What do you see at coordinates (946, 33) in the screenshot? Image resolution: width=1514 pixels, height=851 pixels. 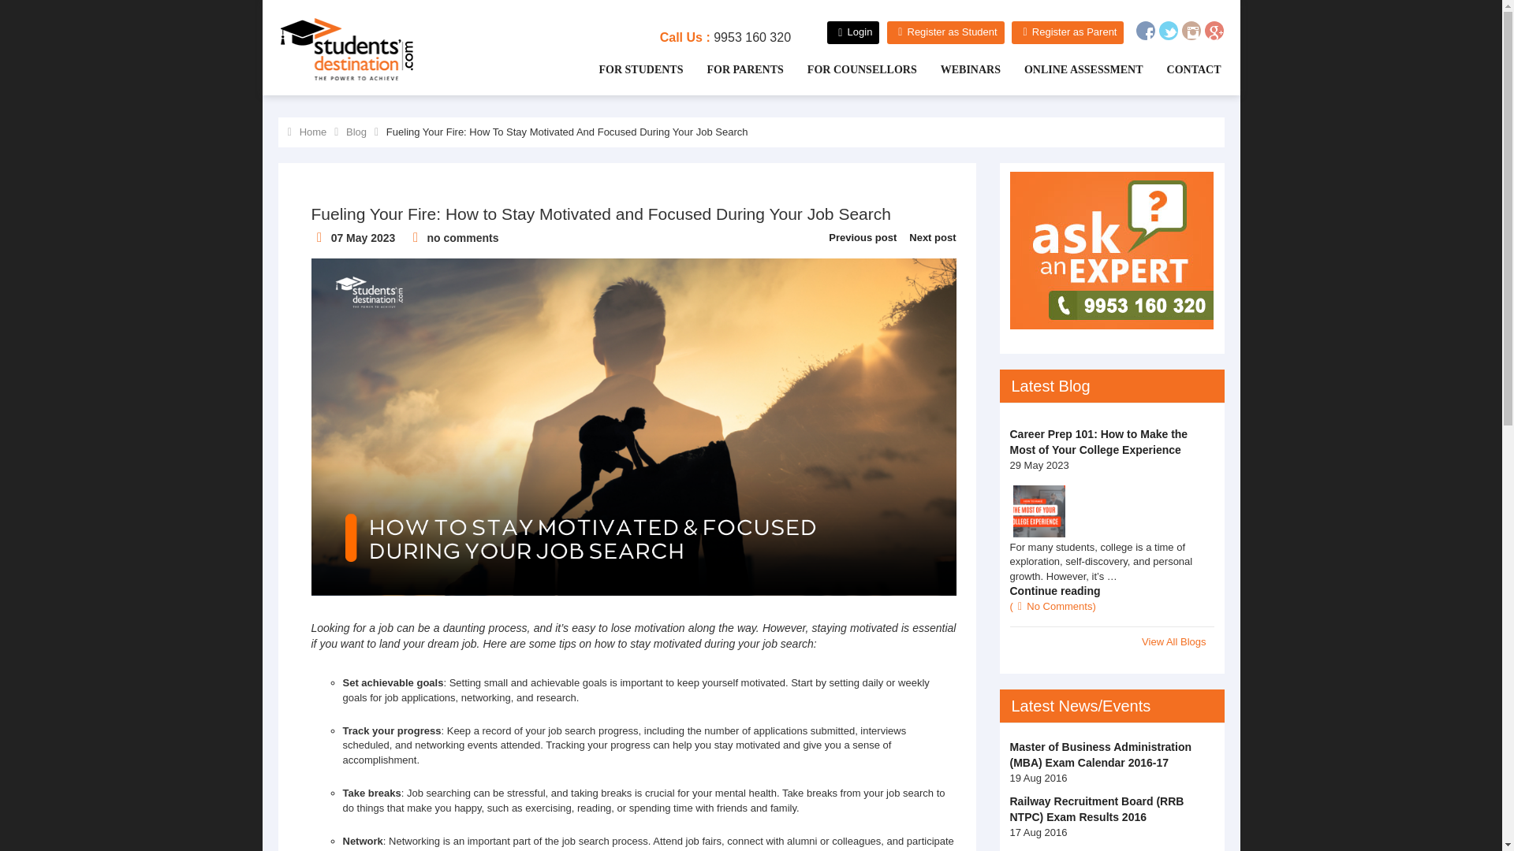 I see `Register as Student` at bounding box center [946, 33].